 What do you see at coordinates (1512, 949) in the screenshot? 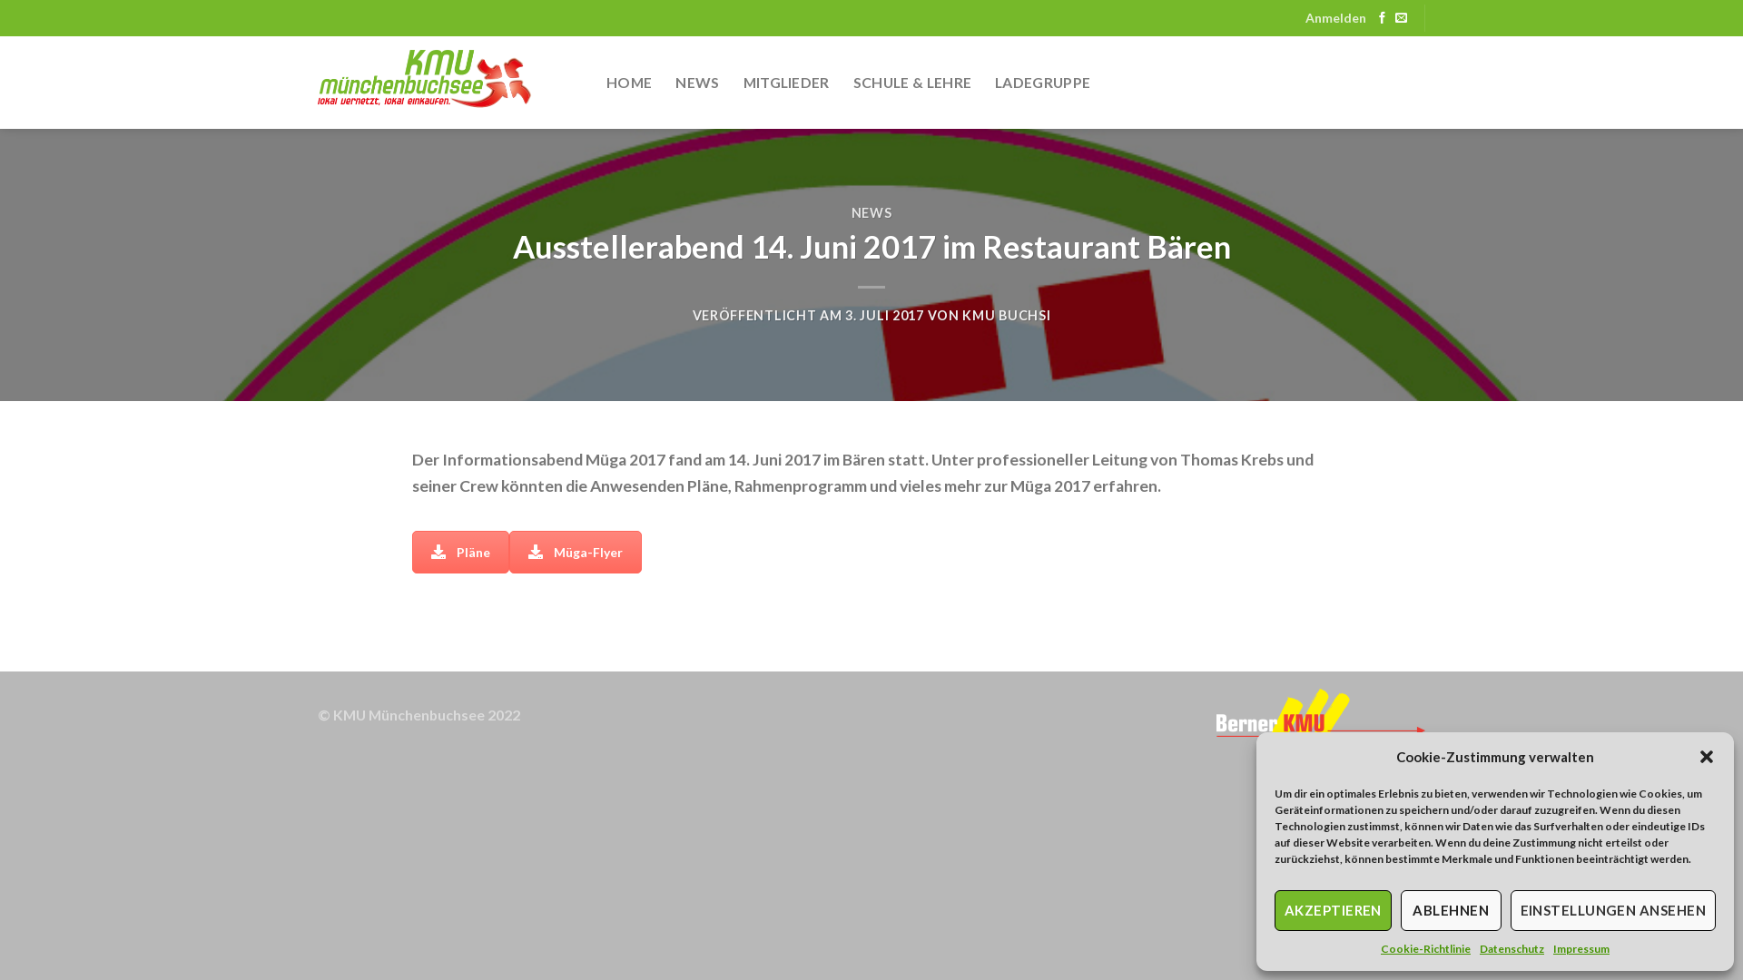
I see `Datenschutz` at bounding box center [1512, 949].